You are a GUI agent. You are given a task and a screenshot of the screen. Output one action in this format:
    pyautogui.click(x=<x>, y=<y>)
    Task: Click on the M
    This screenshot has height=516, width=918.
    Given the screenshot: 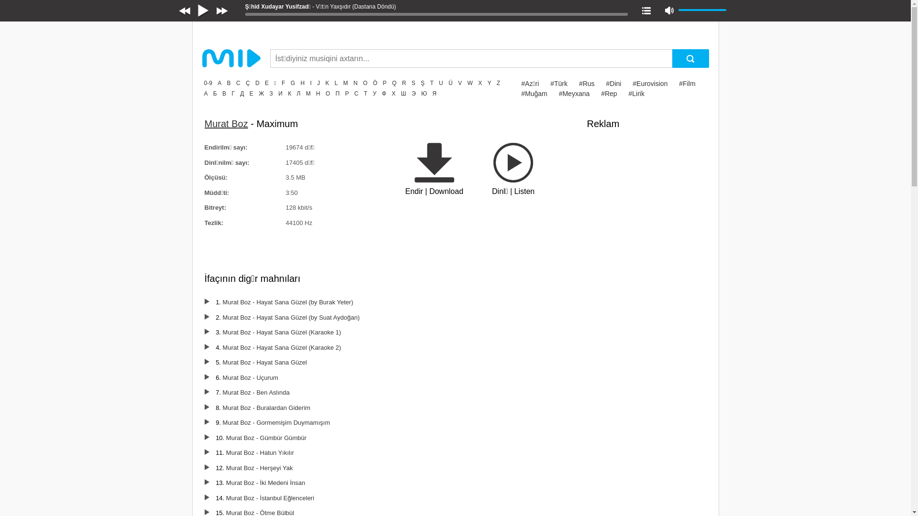 What is the action you would take?
    pyautogui.click(x=346, y=83)
    